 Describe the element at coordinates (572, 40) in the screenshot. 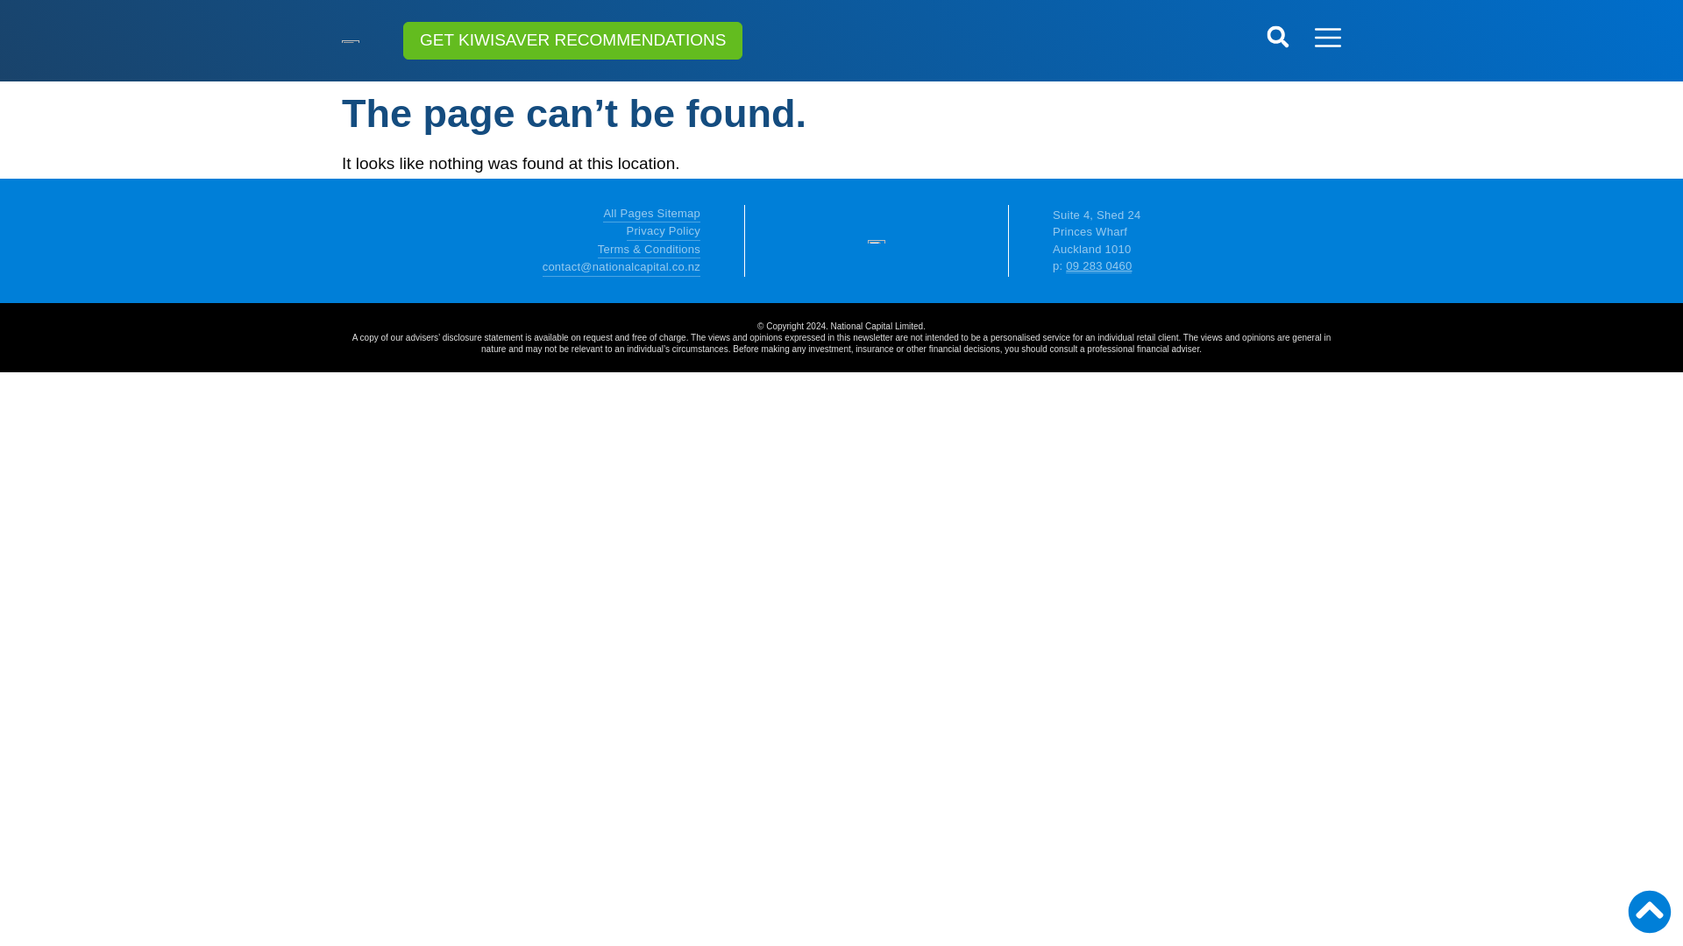

I see `GET KIWISAVER RECOMMENDATIONS` at that location.